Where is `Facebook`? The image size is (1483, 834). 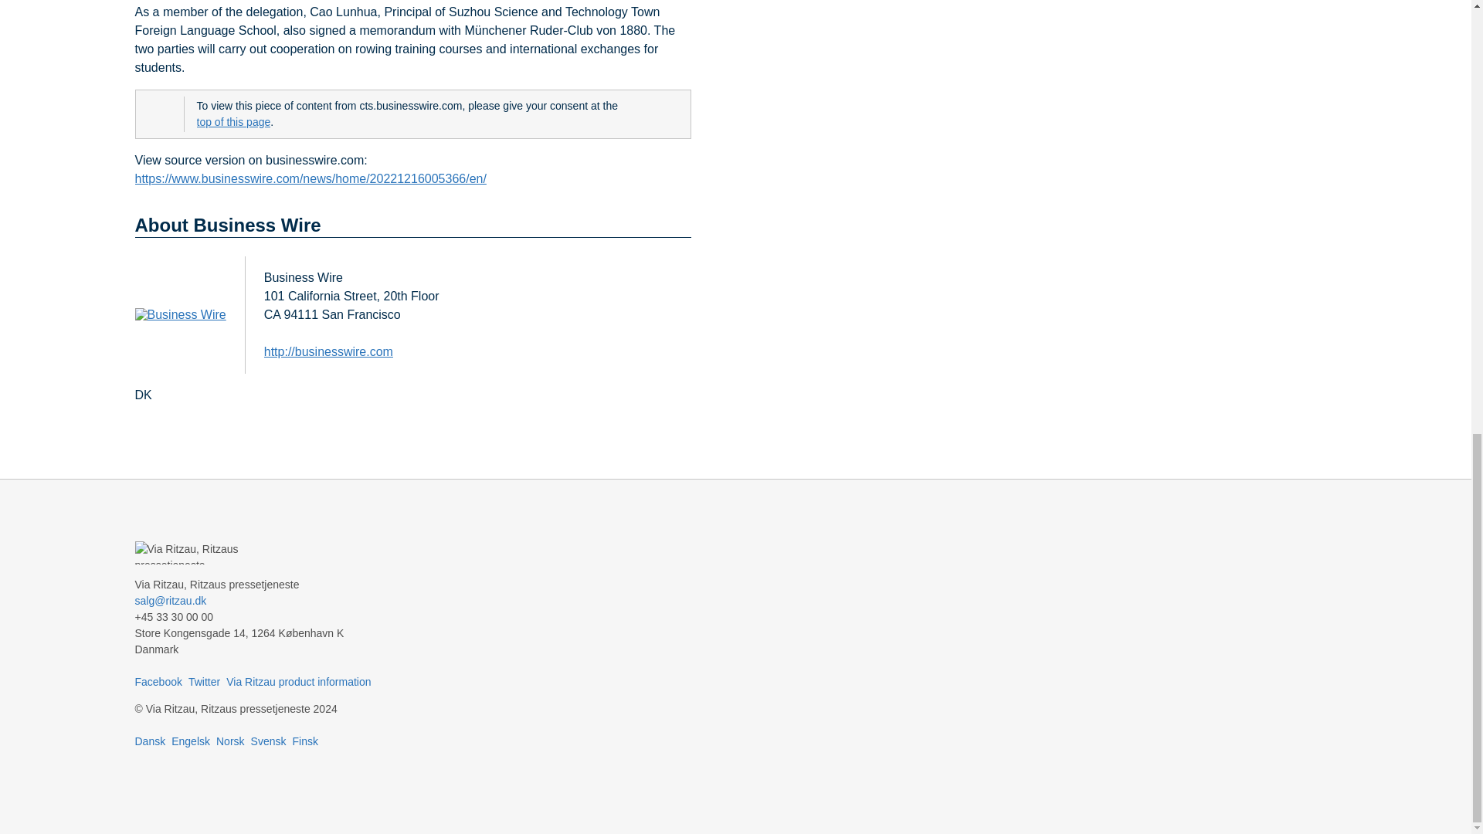 Facebook is located at coordinates (158, 681).